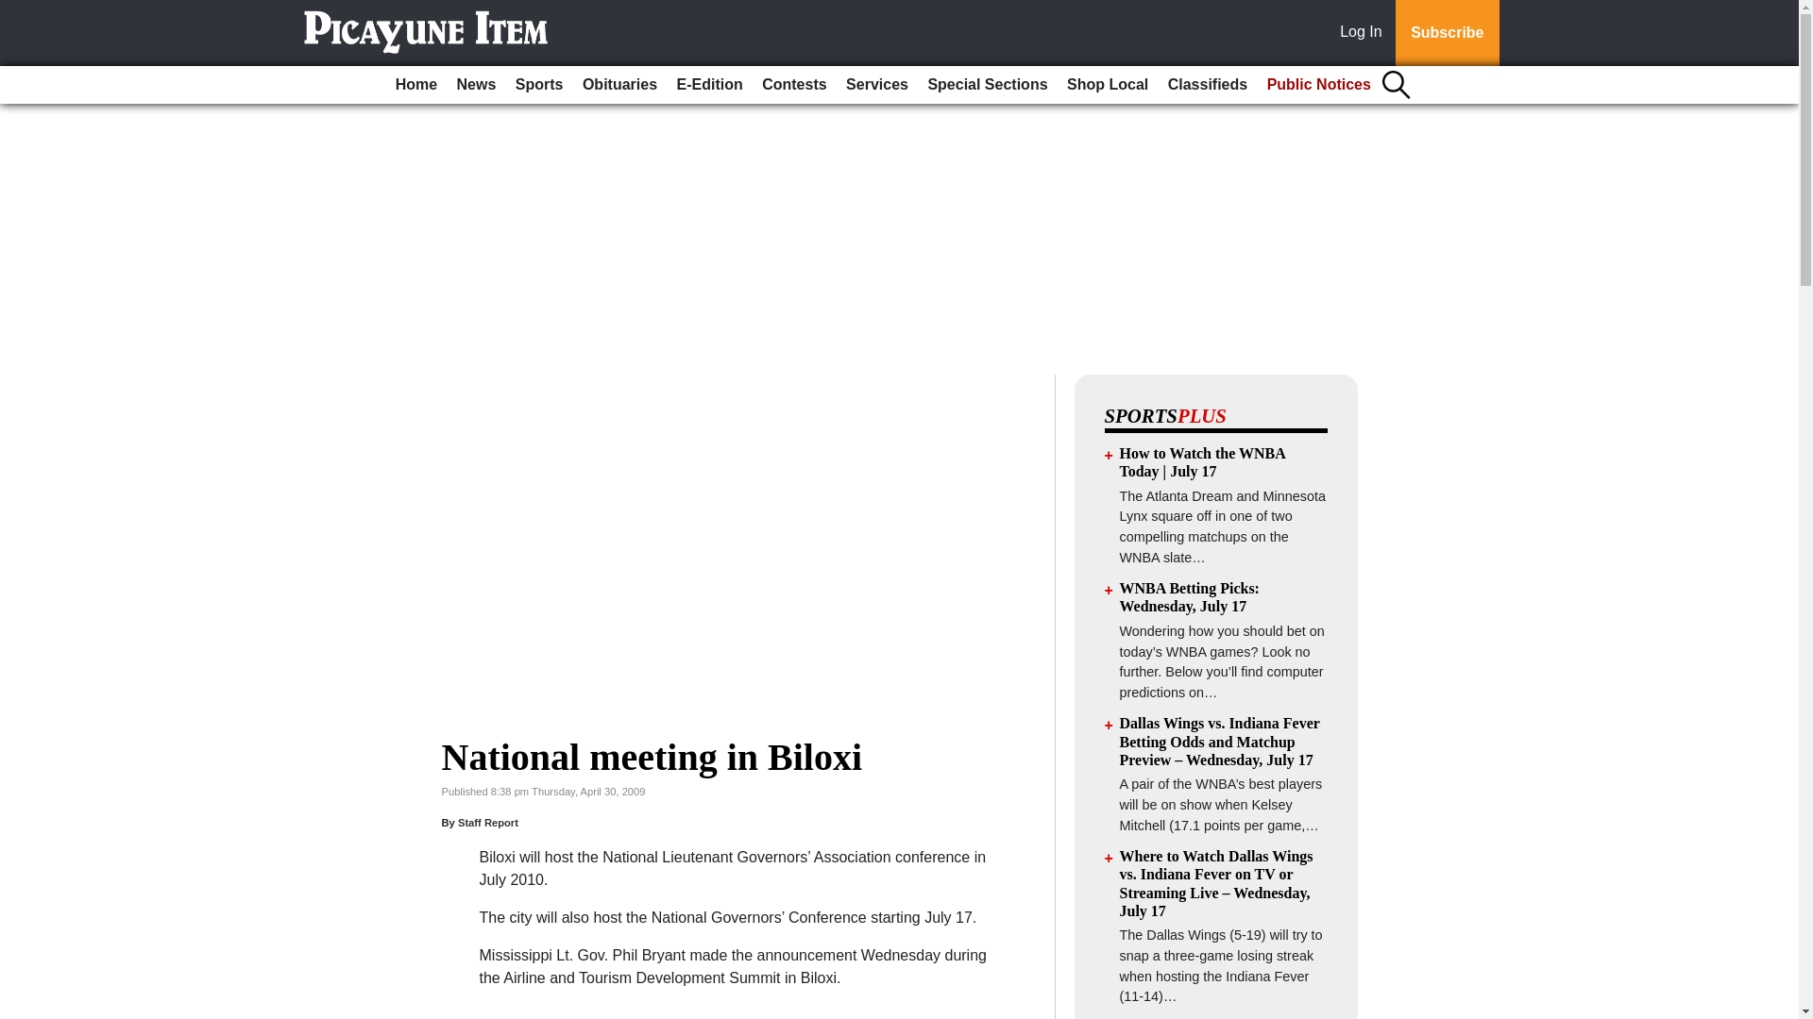  I want to click on WNBA Betting Picks: Wednesday, July 17, so click(1190, 596).